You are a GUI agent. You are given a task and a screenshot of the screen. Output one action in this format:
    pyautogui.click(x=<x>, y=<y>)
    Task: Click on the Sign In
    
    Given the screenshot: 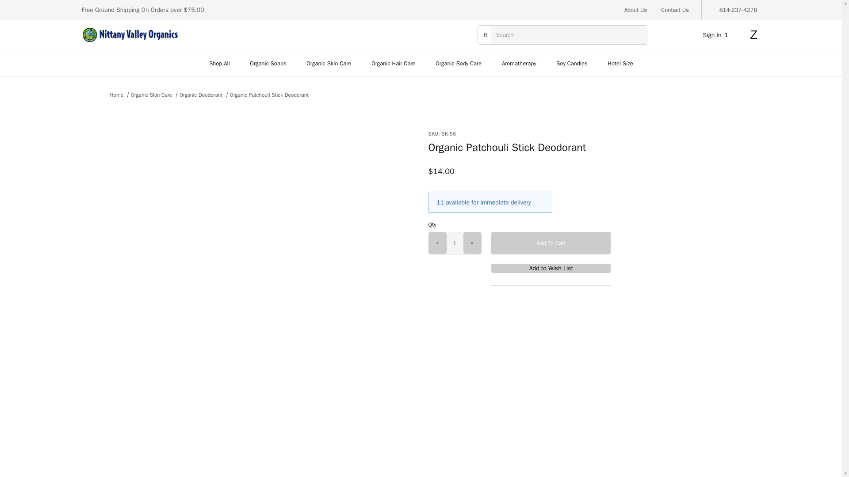 What is the action you would take?
    pyautogui.click(x=710, y=145)
    